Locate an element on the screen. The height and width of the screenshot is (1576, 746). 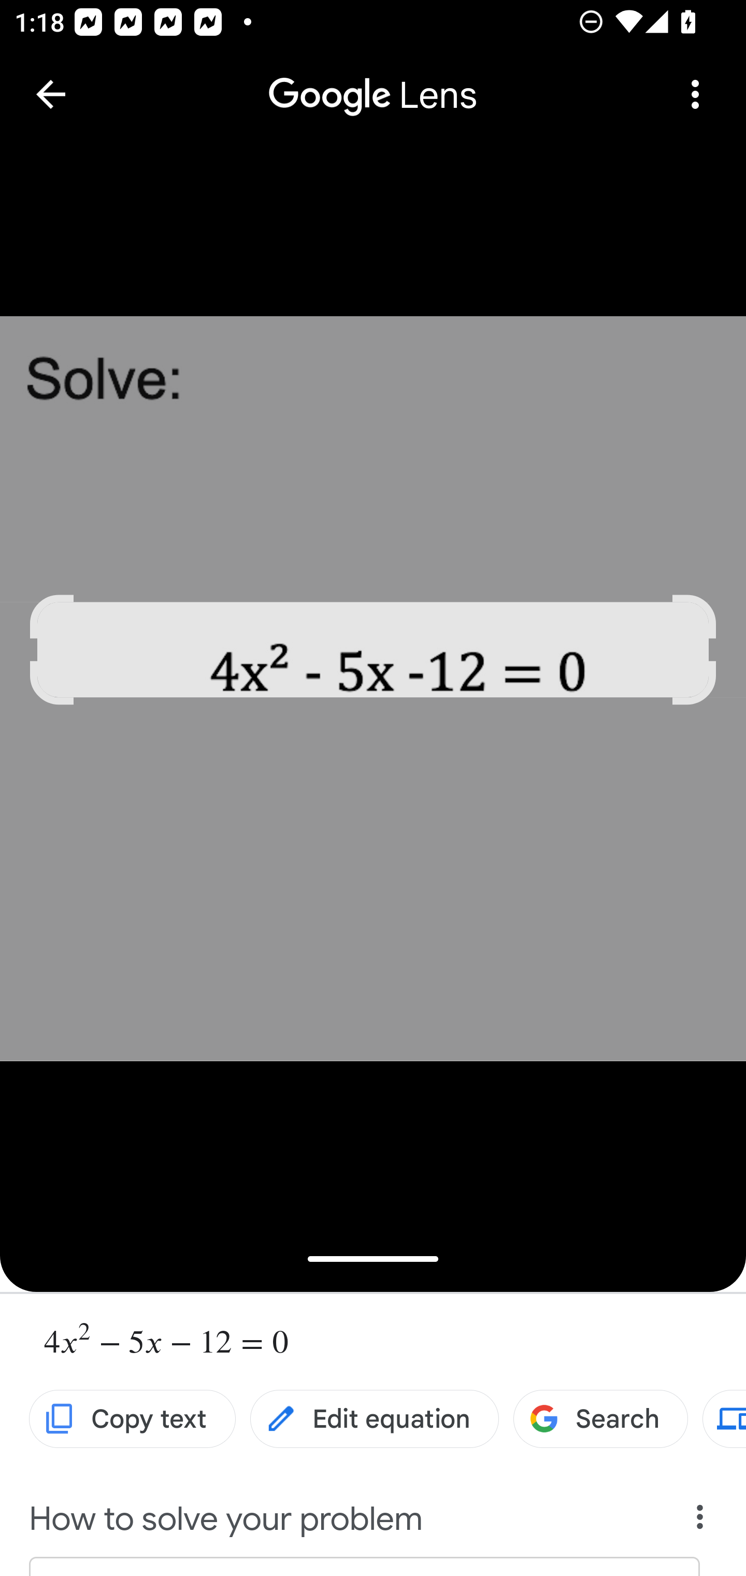
Google Lens Lens is located at coordinates (373, 81).